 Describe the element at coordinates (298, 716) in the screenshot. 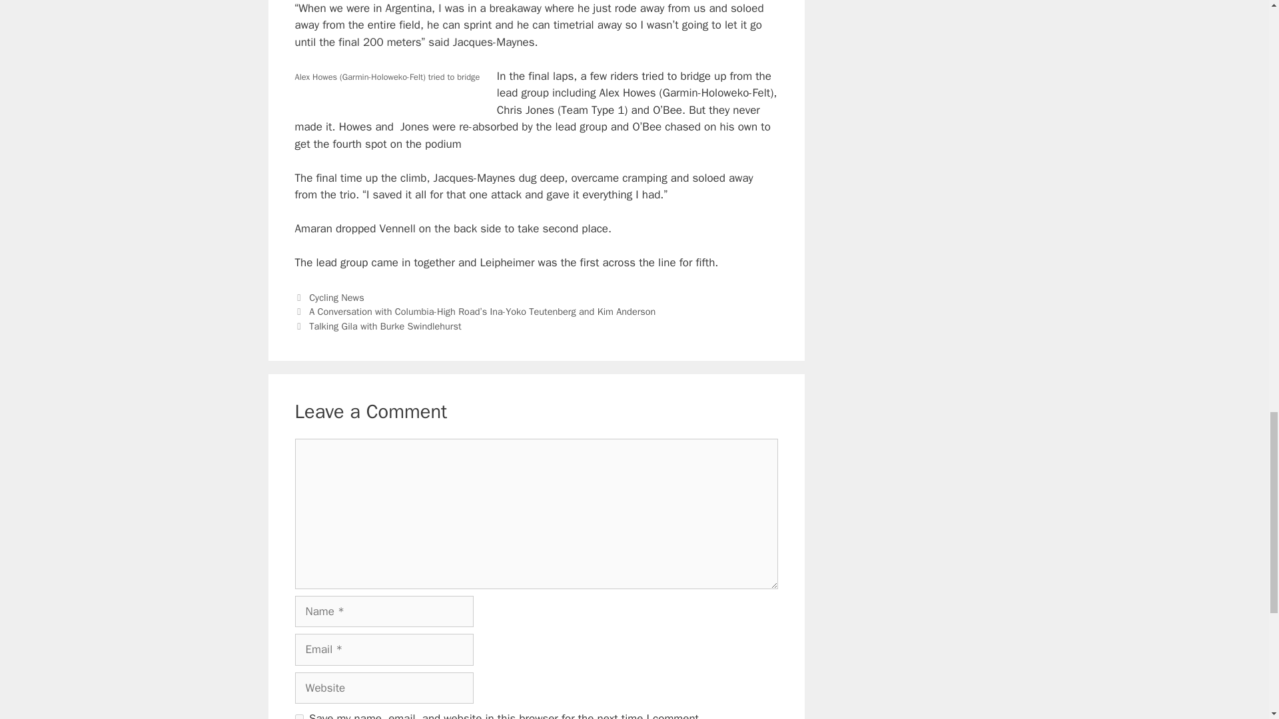

I see `yes` at that location.